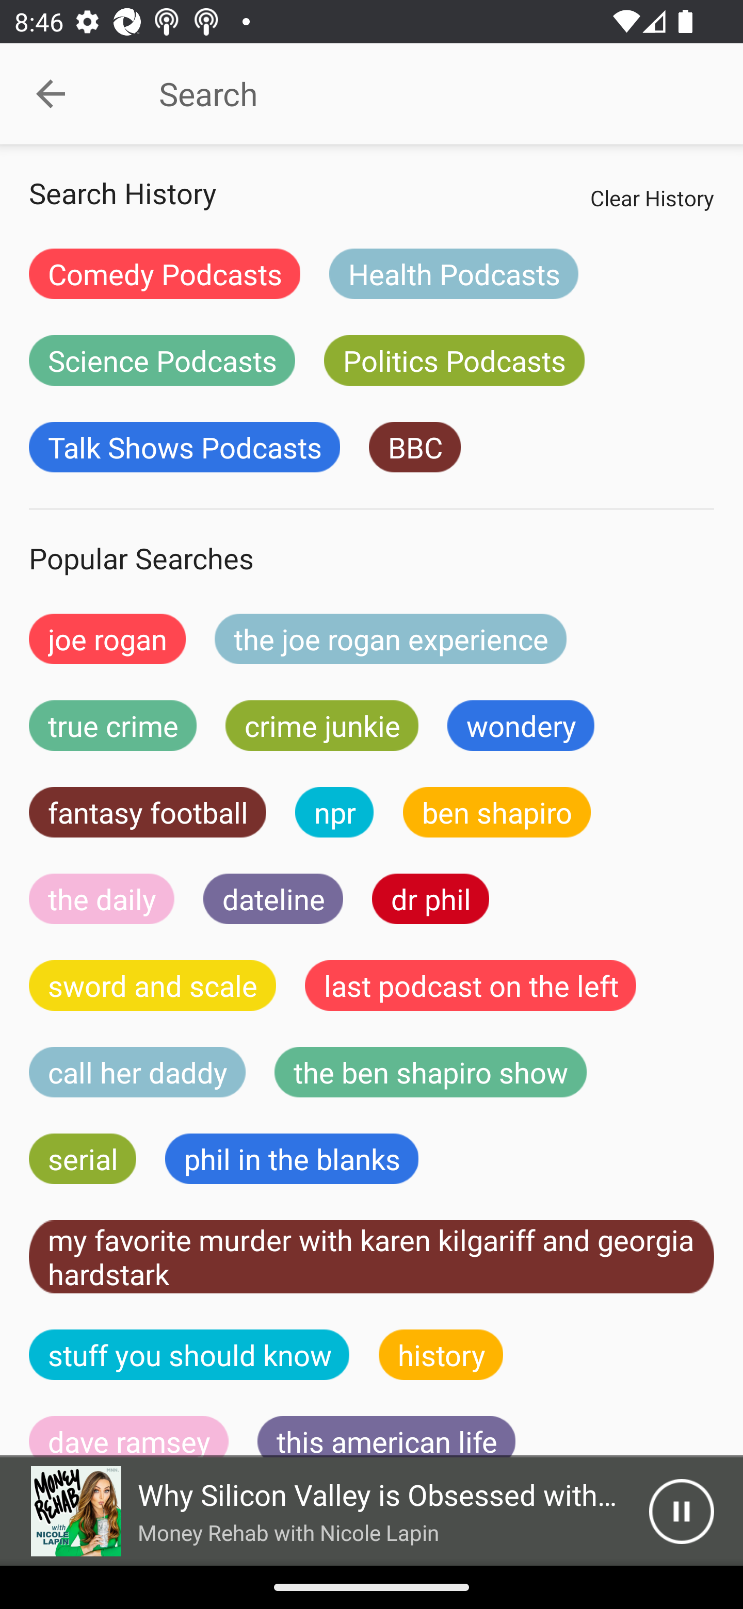 This screenshot has height=1609, width=743. Describe the element at coordinates (83, 1158) in the screenshot. I see `serial` at that location.